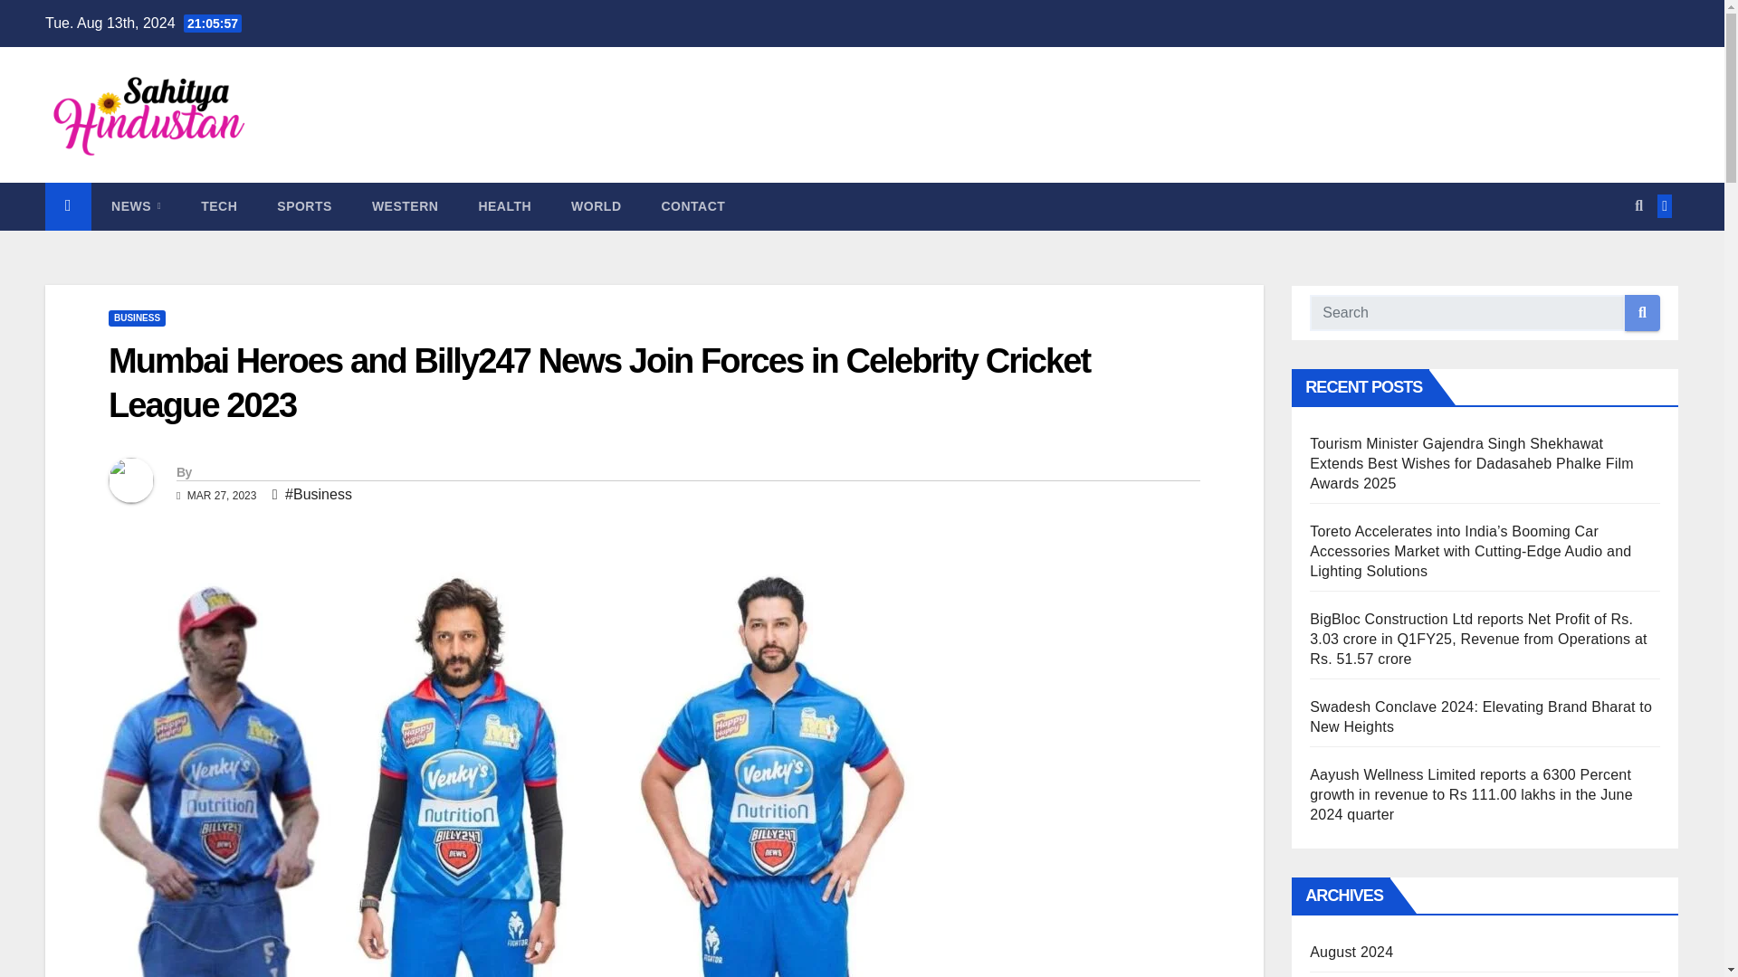 The width and height of the screenshot is (1738, 977). I want to click on CONTACT, so click(693, 205).